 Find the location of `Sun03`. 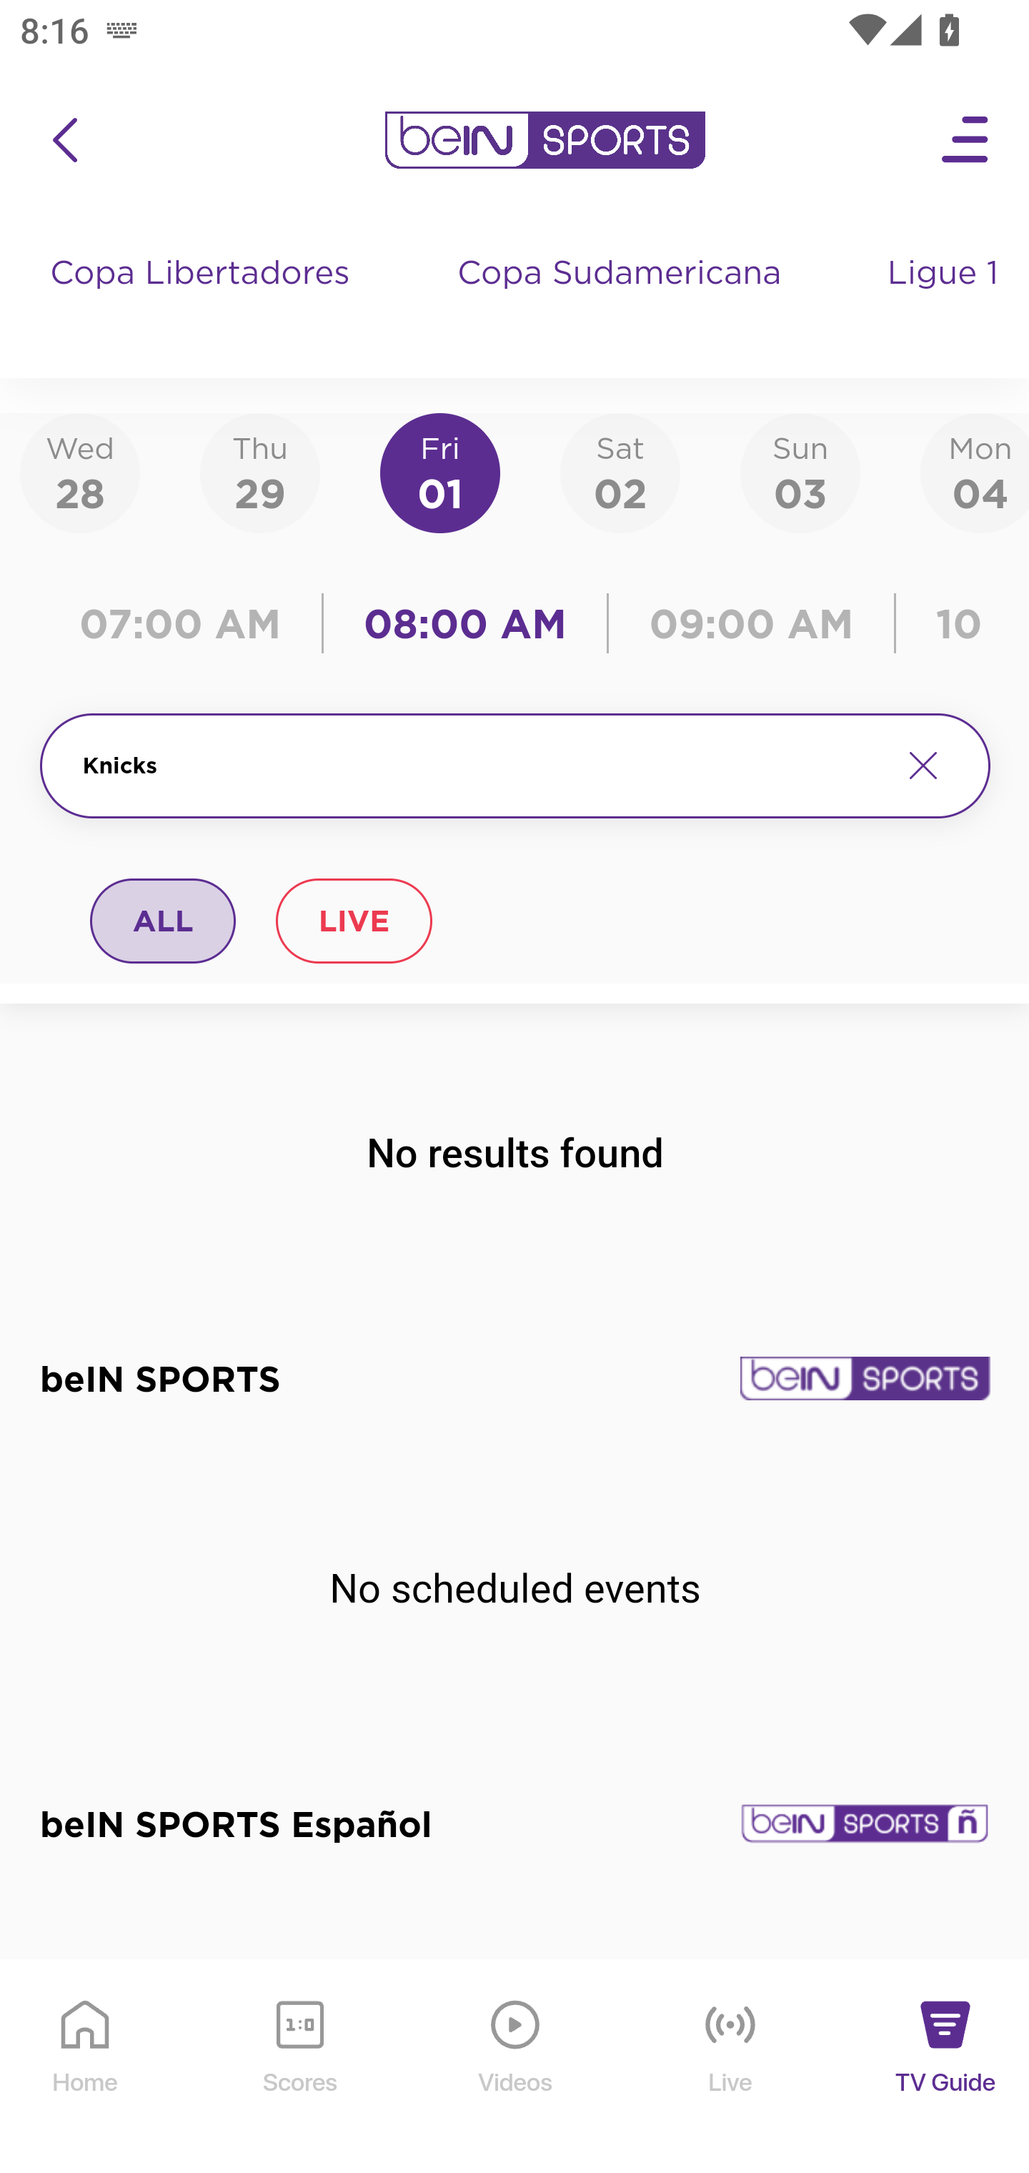

Sun03 is located at coordinates (800, 472).